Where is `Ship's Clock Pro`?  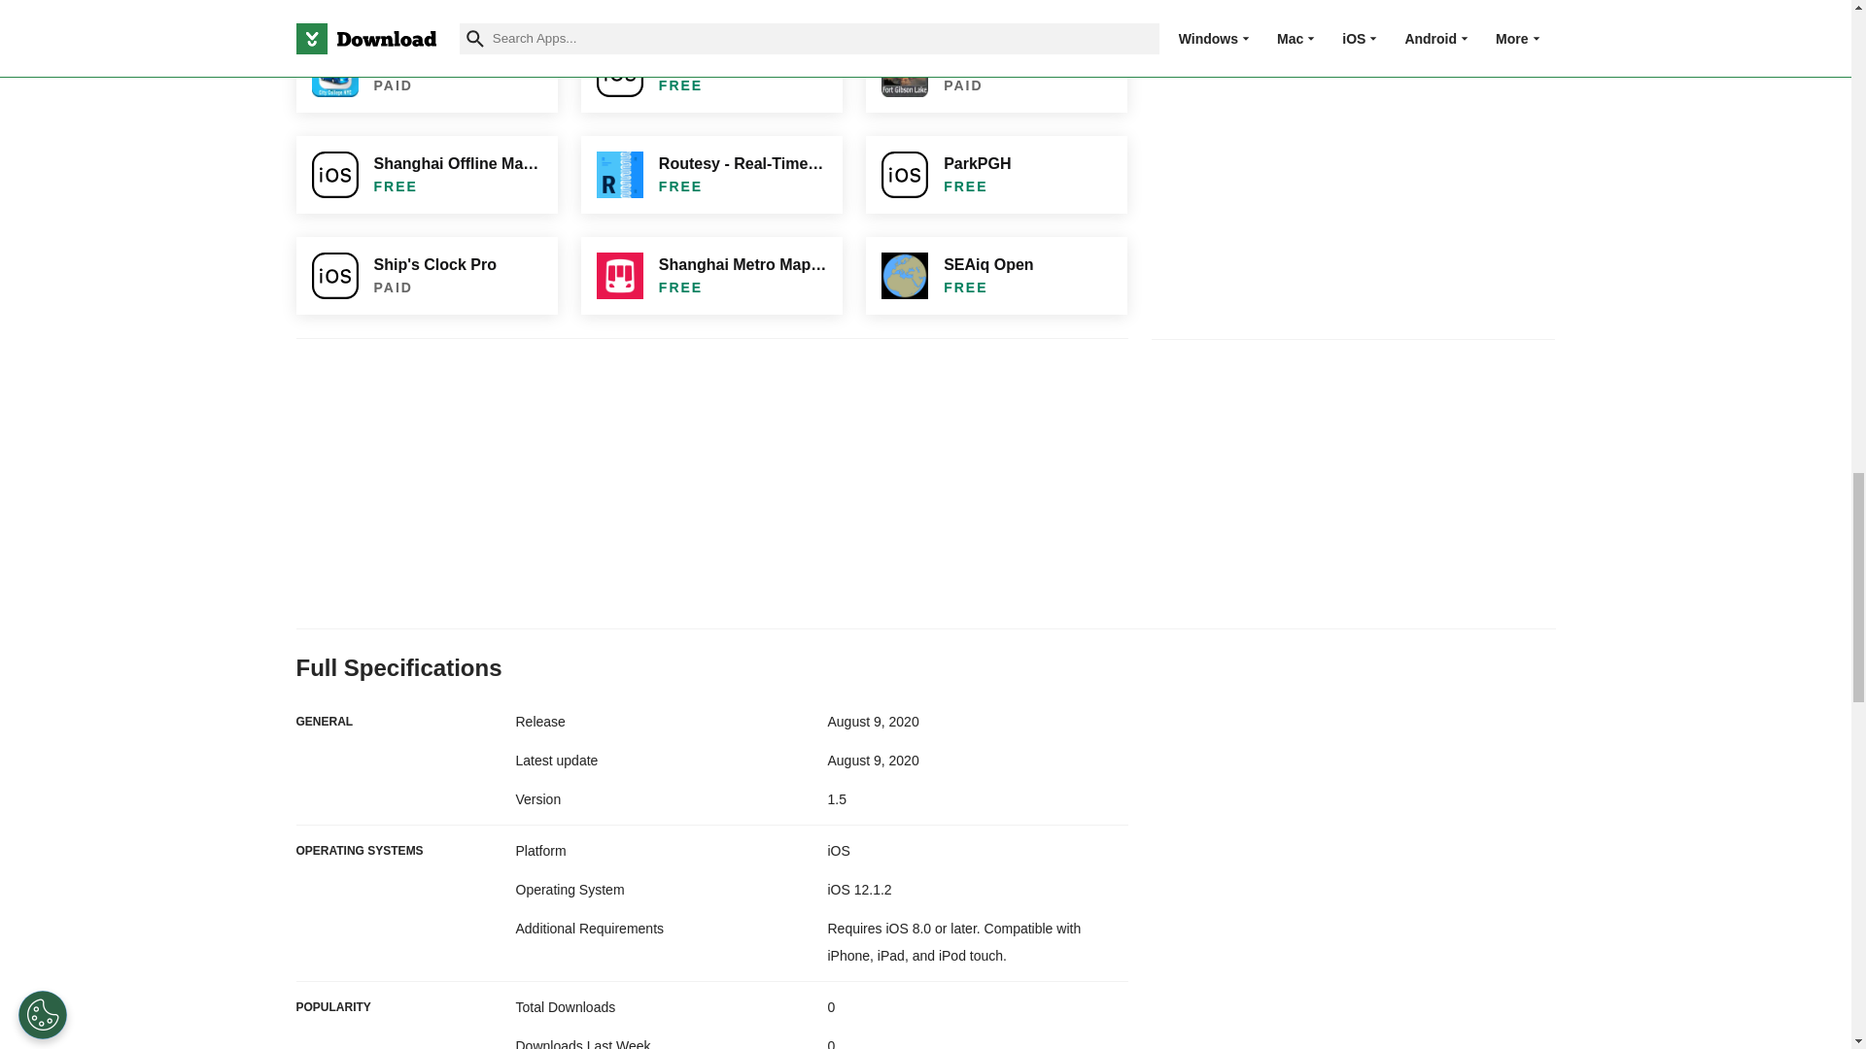
Ship's Clock Pro is located at coordinates (426, 276).